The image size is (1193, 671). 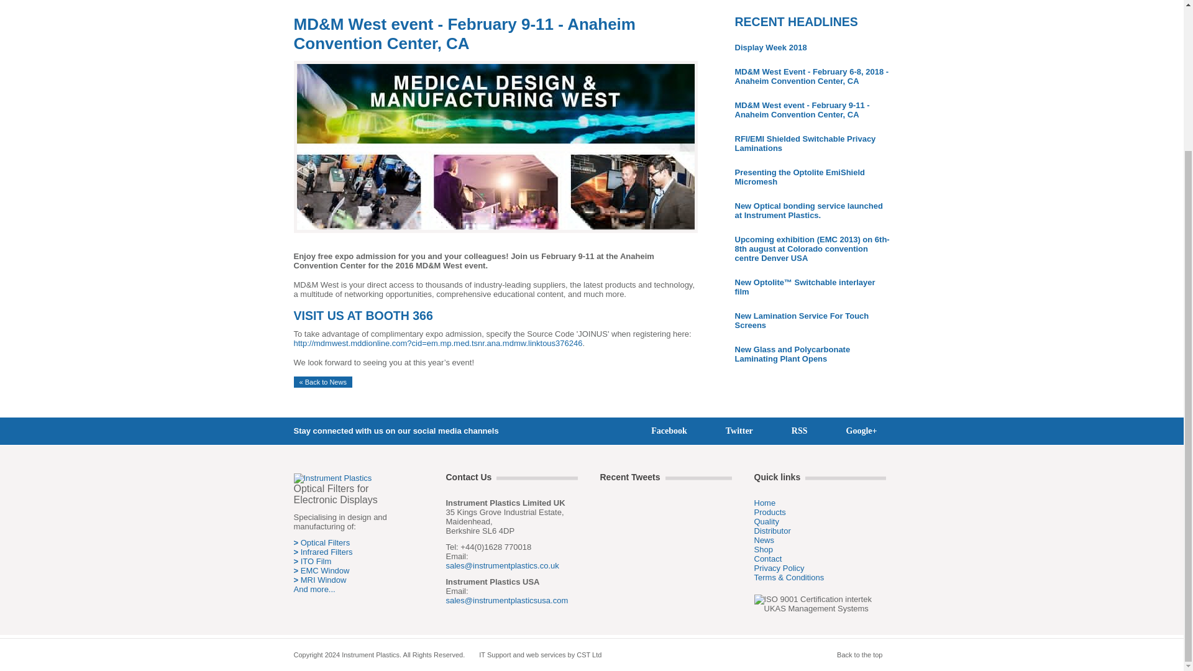 What do you see at coordinates (323, 579) in the screenshot?
I see `MRI Window` at bounding box center [323, 579].